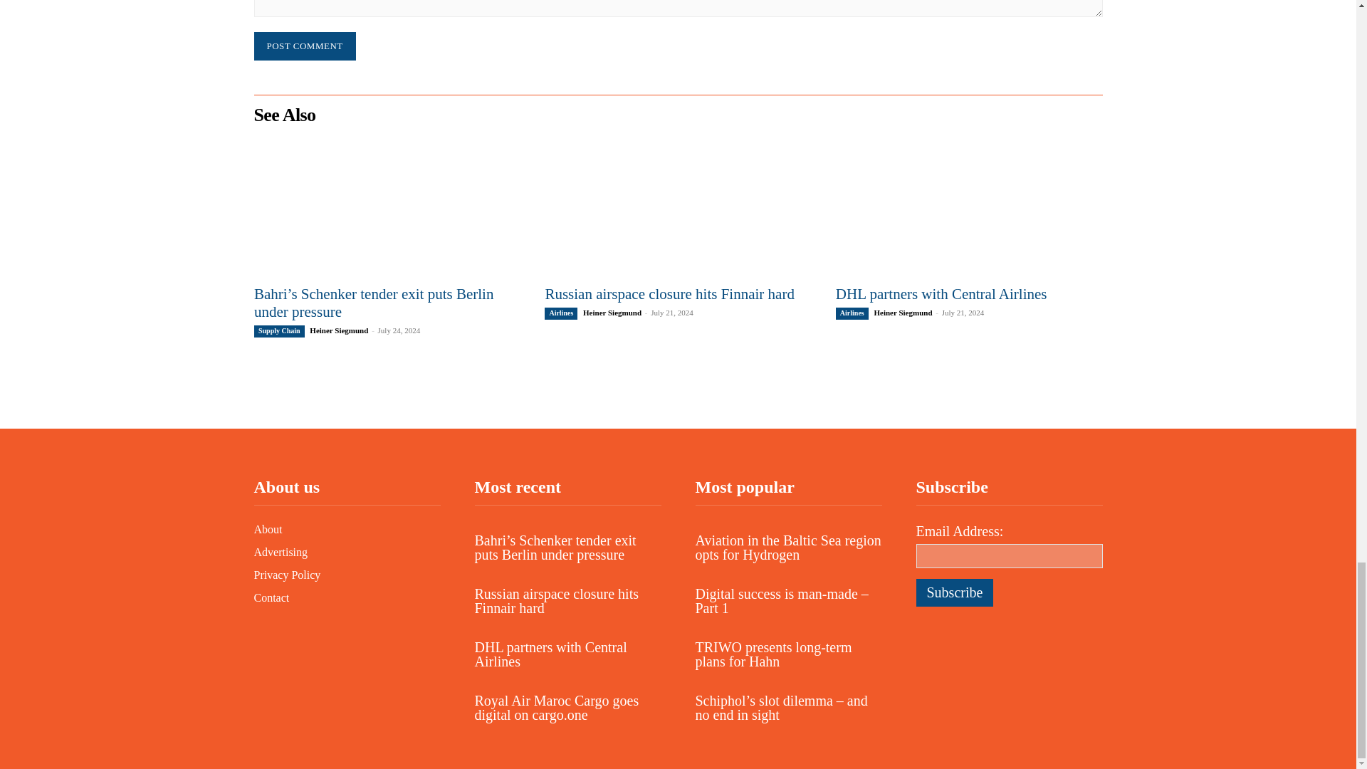 The width and height of the screenshot is (1367, 769). What do you see at coordinates (304, 46) in the screenshot?
I see `Post Comment` at bounding box center [304, 46].